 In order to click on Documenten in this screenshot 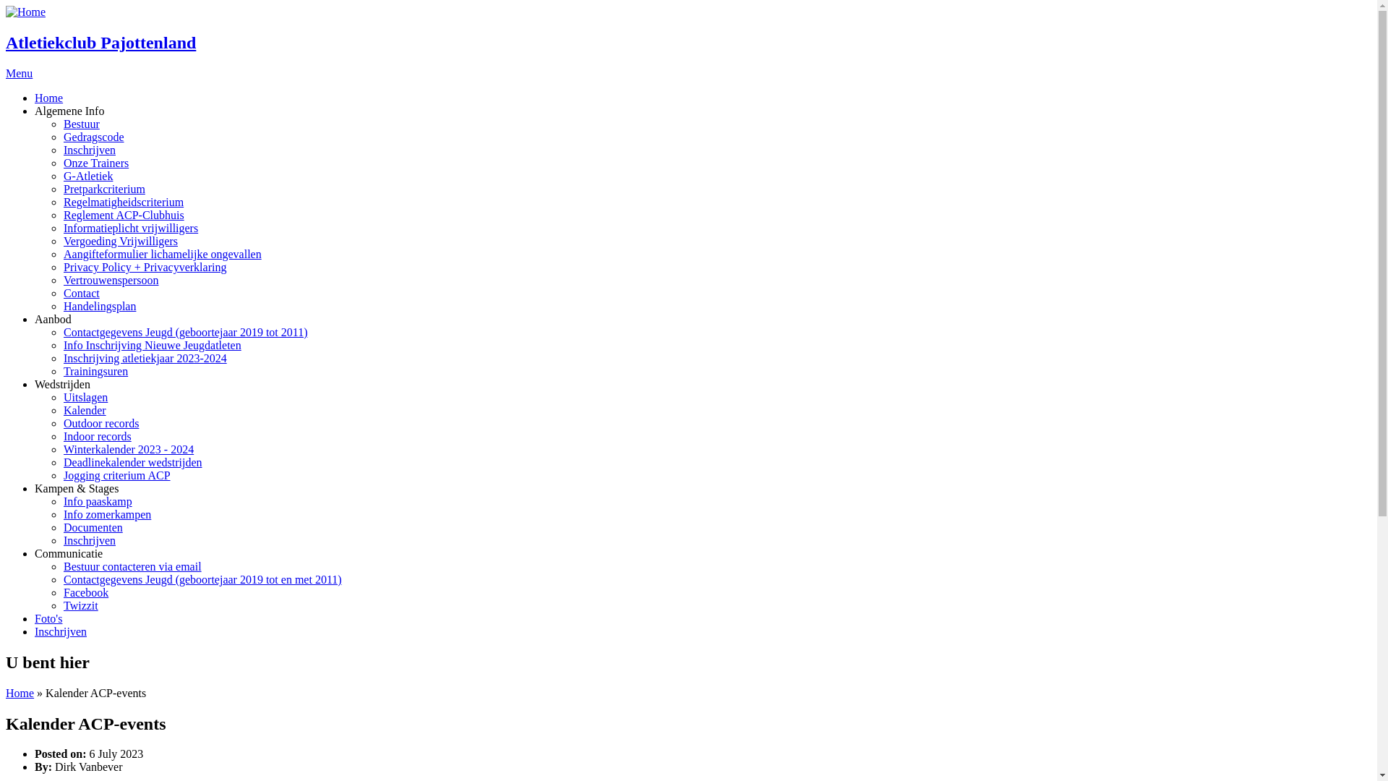, I will do `click(93, 528)`.